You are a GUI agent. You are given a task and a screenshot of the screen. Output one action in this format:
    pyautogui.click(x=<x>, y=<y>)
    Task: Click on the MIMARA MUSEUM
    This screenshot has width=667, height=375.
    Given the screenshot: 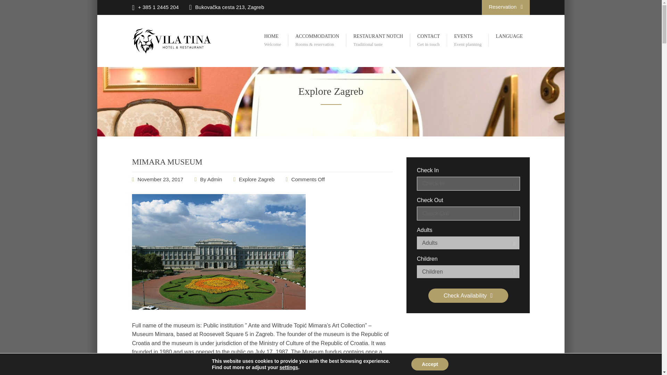 What is the action you would take?
    pyautogui.click(x=468, y=183)
    